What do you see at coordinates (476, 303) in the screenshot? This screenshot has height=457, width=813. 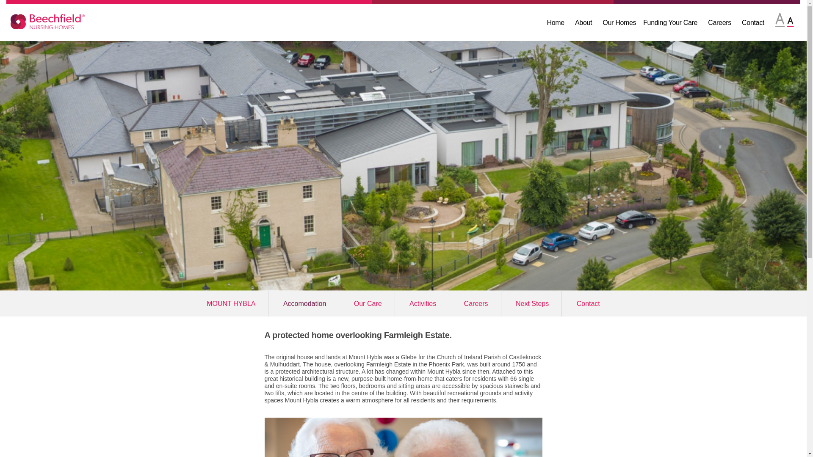 I see `Careers` at bounding box center [476, 303].